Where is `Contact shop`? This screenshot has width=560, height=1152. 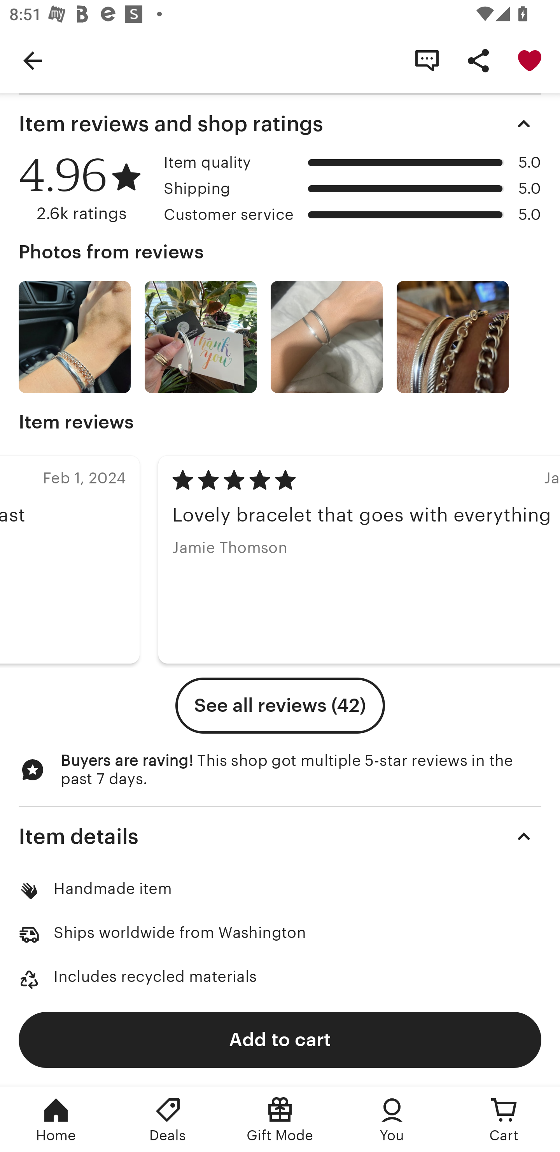
Contact shop is located at coordinates (427, 60).